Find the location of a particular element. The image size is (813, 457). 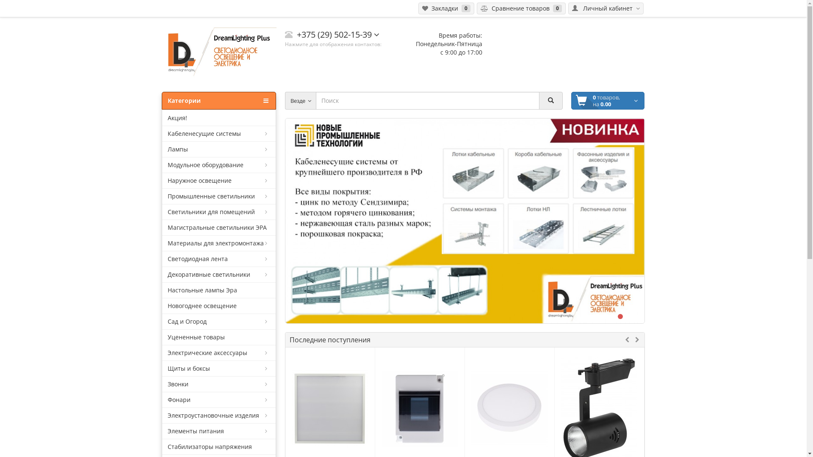

3 is located at coordinates (612, 317).